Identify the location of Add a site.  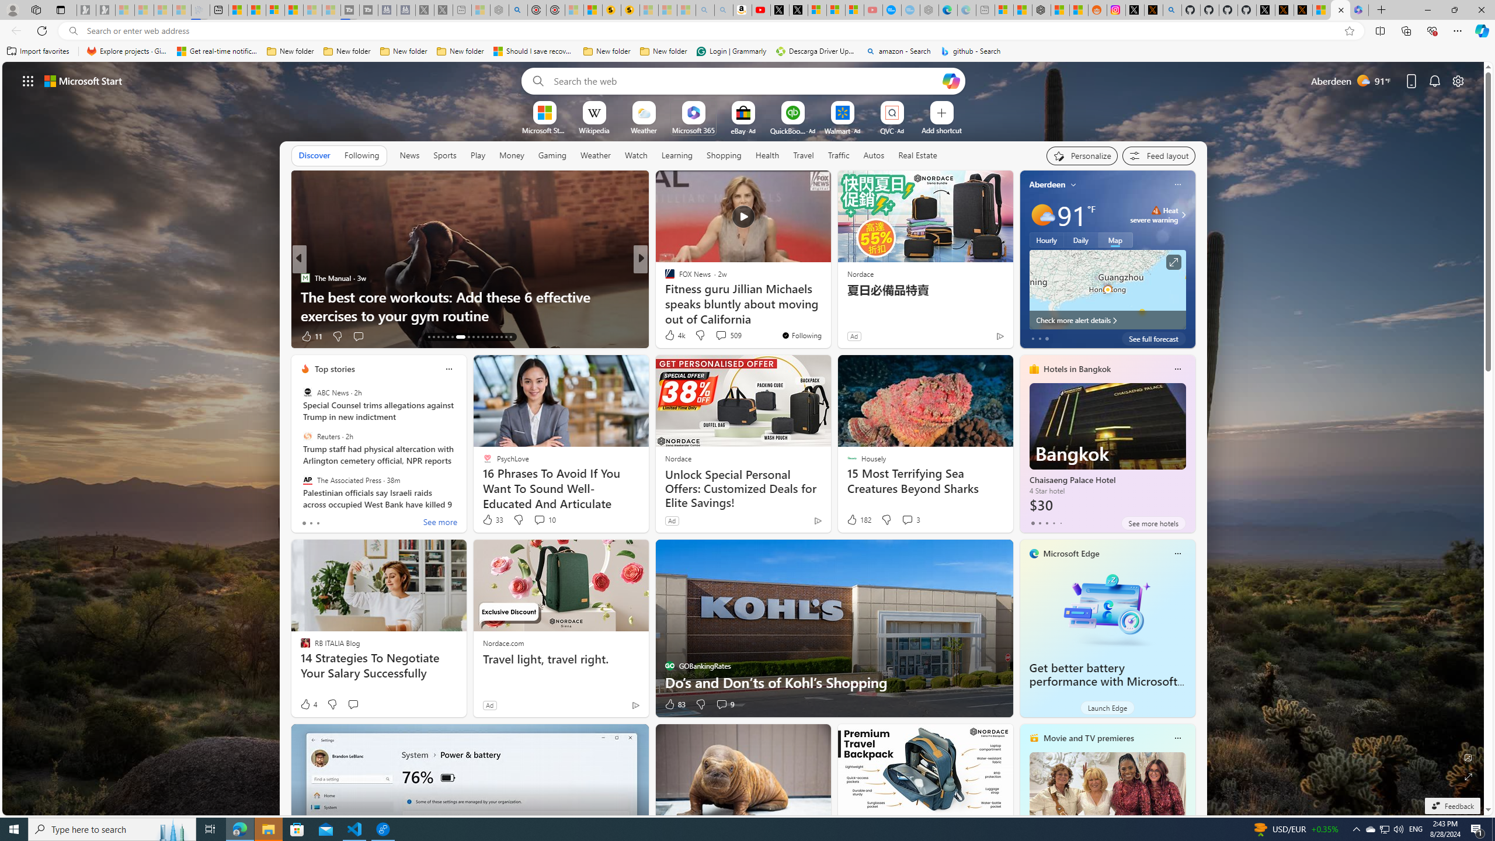
(941, 130).